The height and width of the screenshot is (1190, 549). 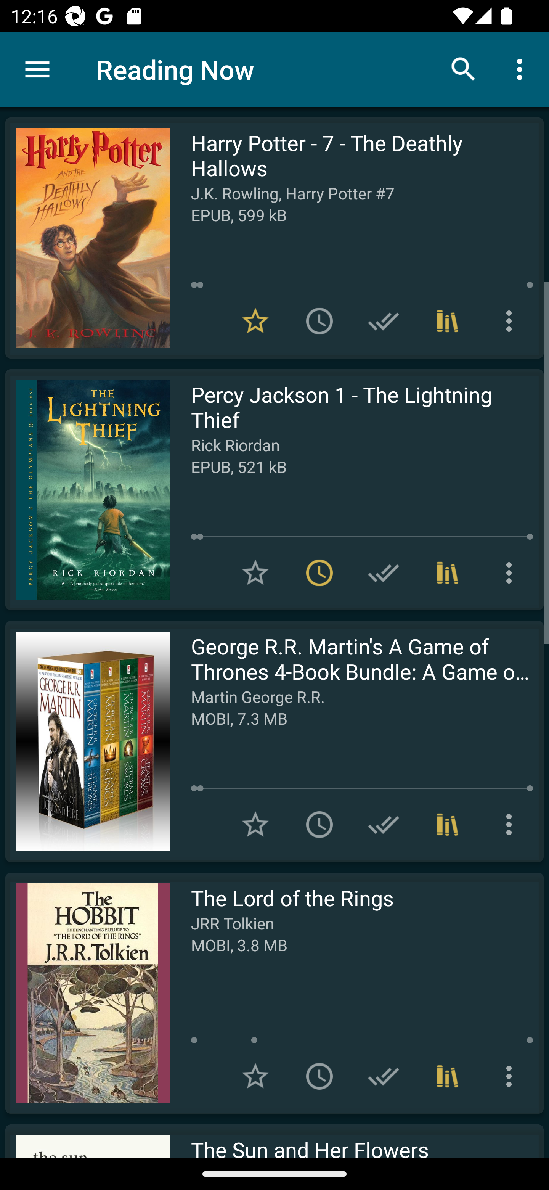 What do you see at coordinates (448, 825) in the screenshot?
I see `Collections (1)` at bounding box center [448, 825].